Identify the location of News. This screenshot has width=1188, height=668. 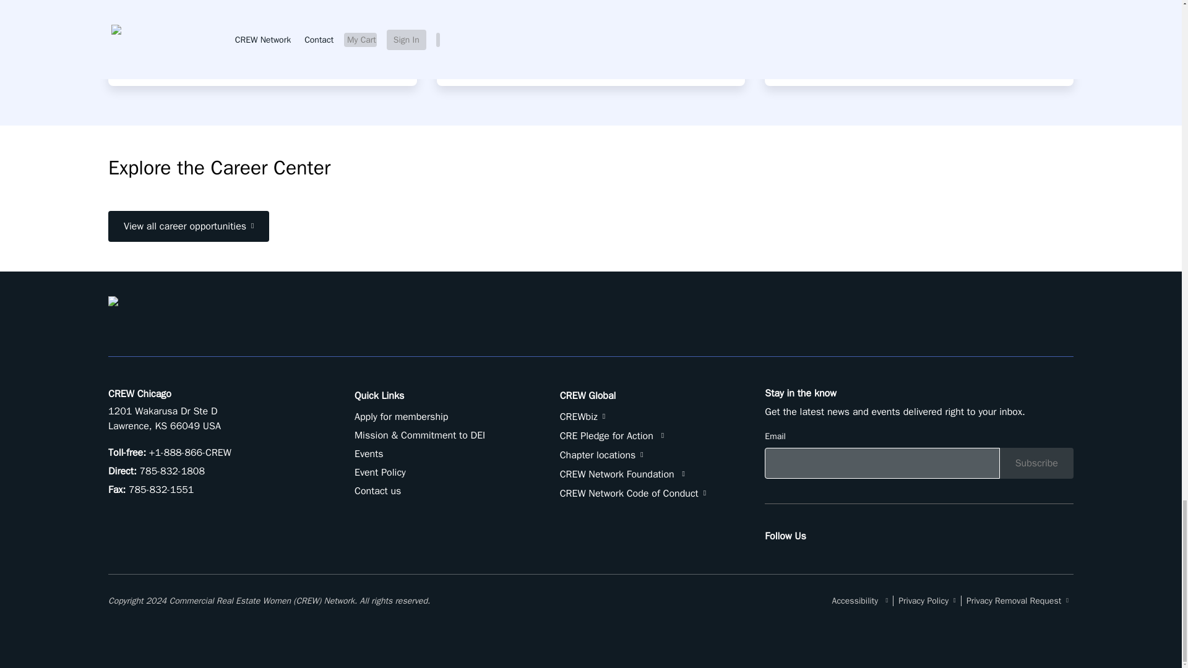
(131, 58).